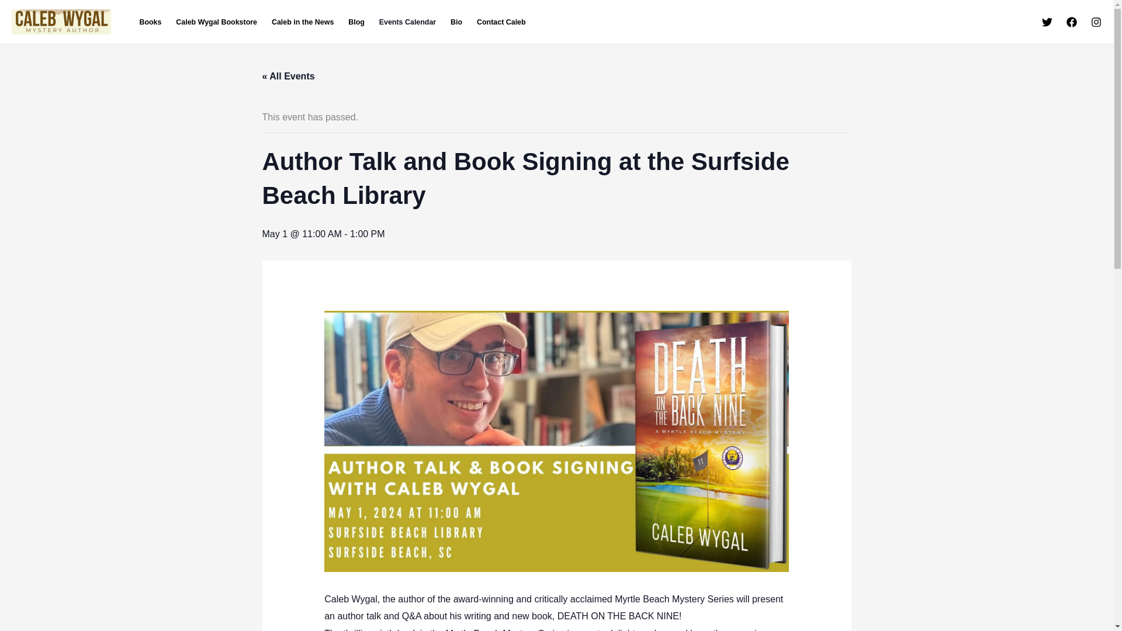 The image size is (1122, 631). What do you see at coordinates (501, 21) in the screenshot?
I see `Contact Caleb` at bounding box center [501, 21].